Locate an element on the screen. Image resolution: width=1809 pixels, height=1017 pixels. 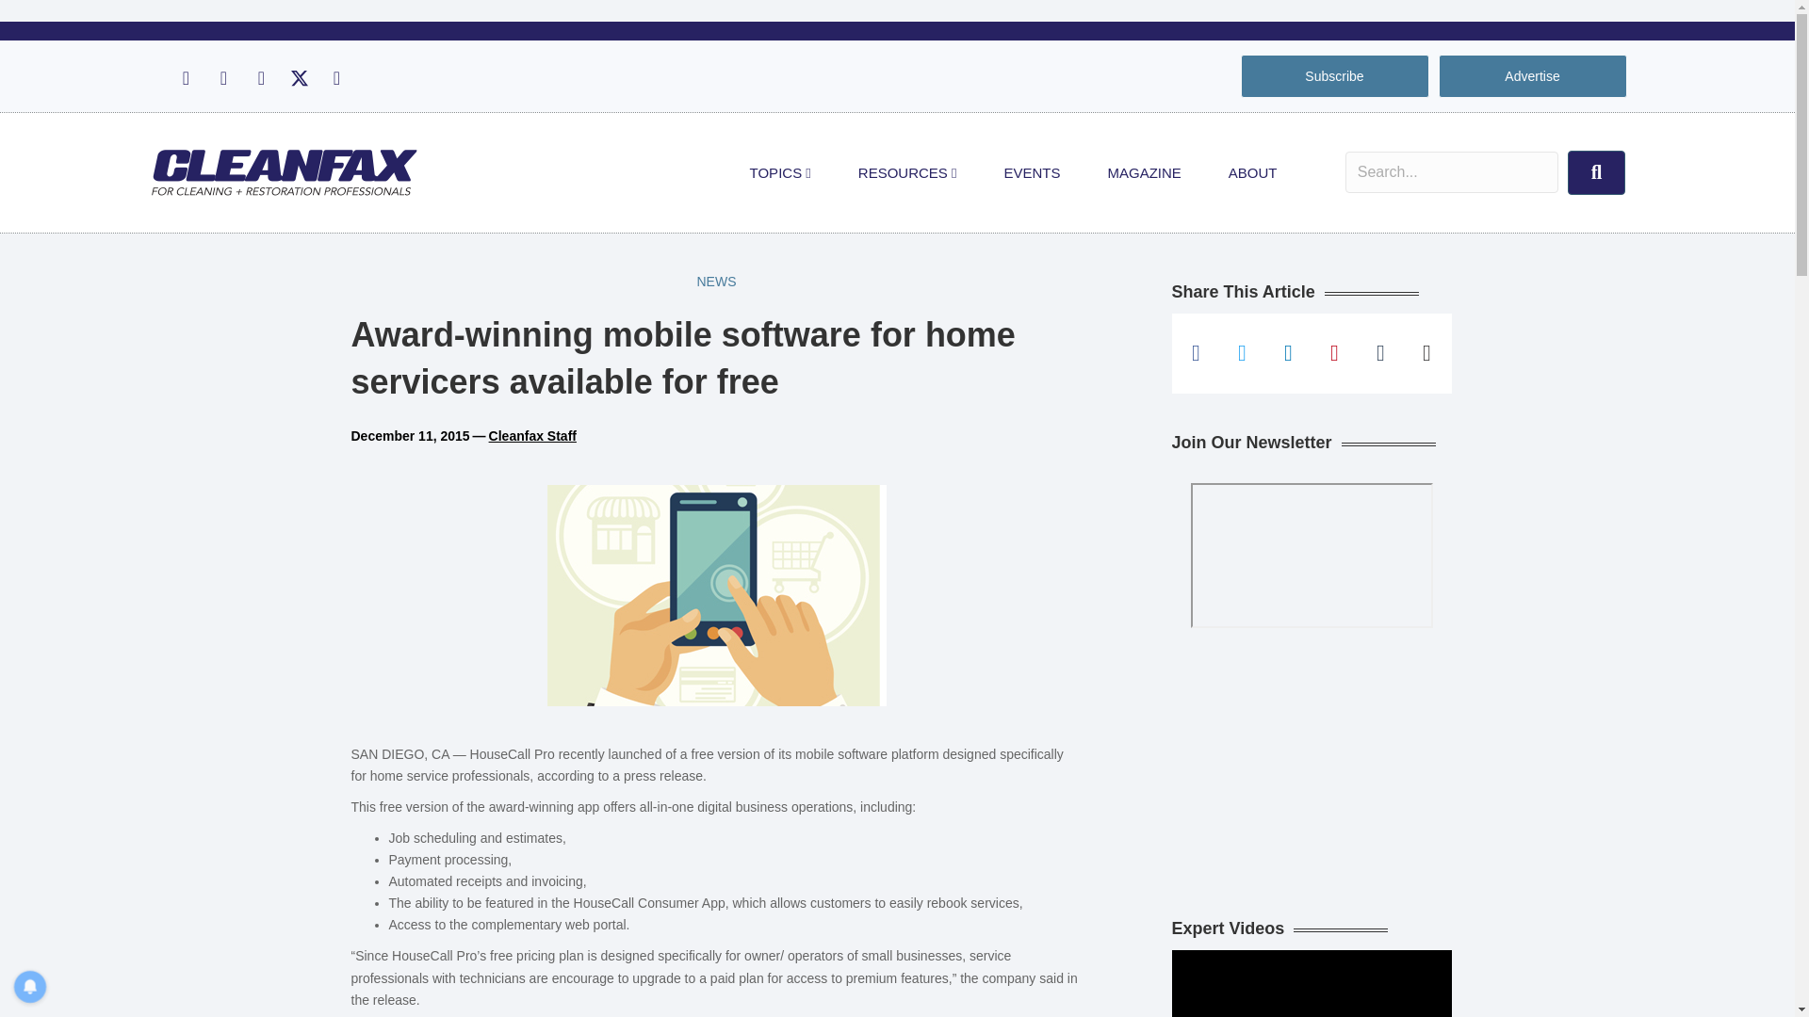
Subscribe is located at coordinates (1334, 75).